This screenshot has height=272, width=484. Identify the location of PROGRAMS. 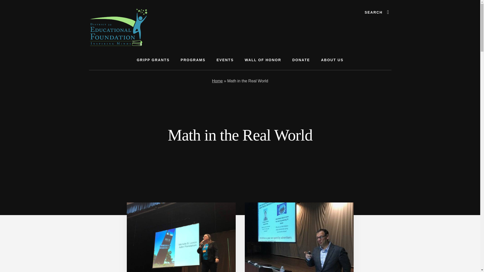
(193, 60).